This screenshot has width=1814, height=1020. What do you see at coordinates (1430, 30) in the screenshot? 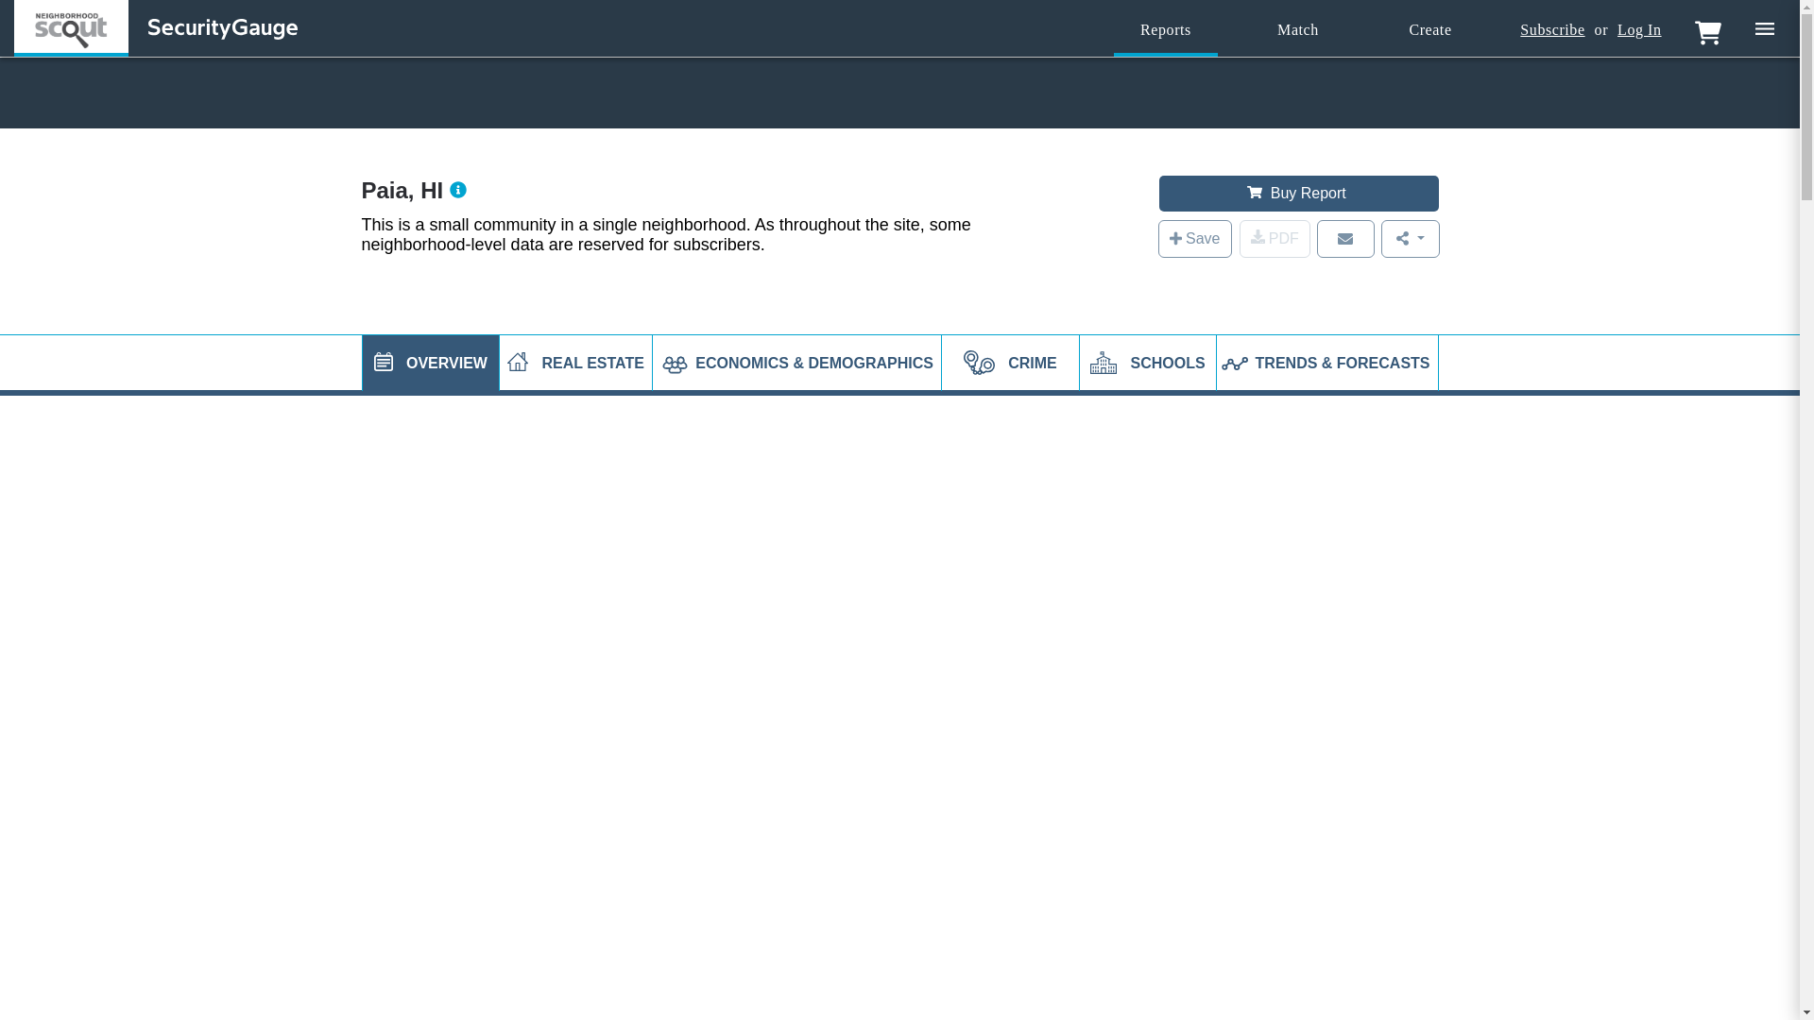
I see `Create` at bounding box center [1430, 30].